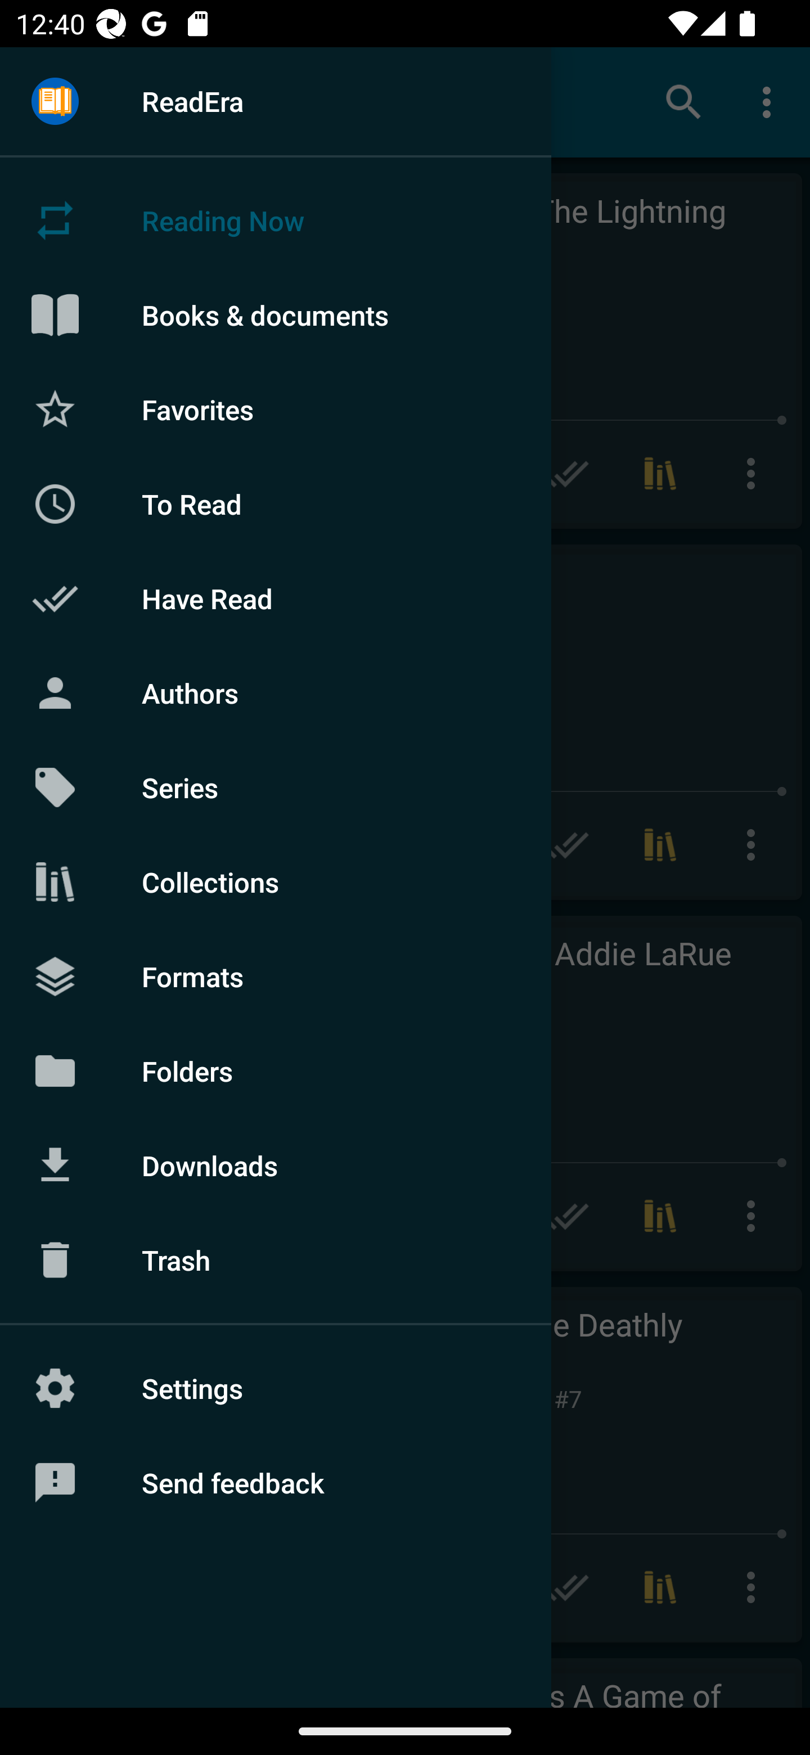 This screenshot has width=810, height=1755. I want to click on Books & documents, so click(276, 315).